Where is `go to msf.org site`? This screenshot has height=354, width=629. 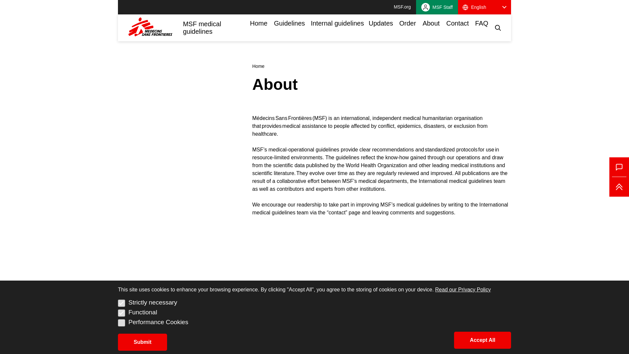 go to msf.org site is located at coordinates (402, 7).